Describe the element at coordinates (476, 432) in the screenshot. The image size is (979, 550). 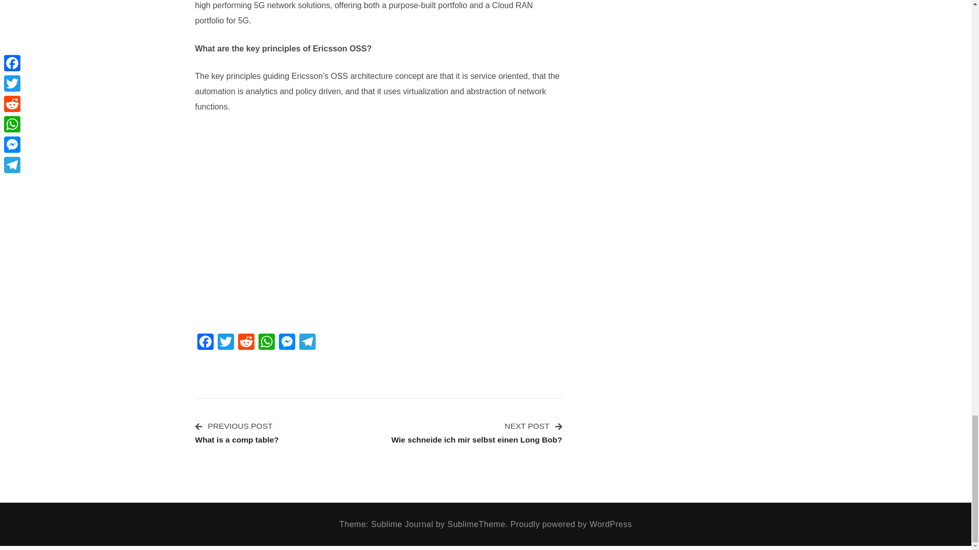
I see `Facebook` at that location.